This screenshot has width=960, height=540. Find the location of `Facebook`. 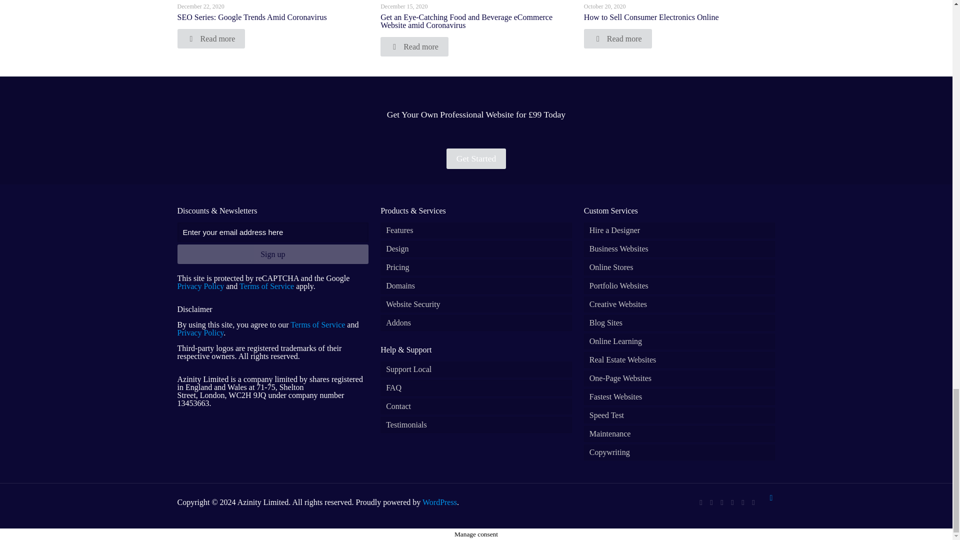

Facebook is located at coordinates (700, 502).